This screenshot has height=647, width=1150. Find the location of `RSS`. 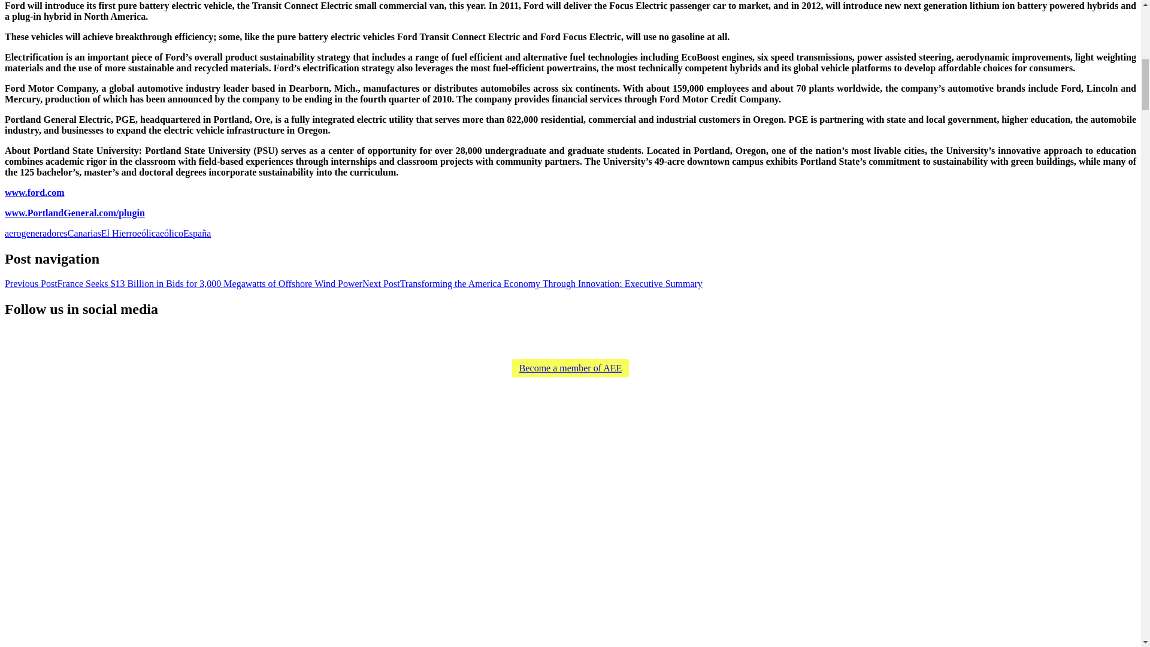

RSS is located at coordinates (506, 338).